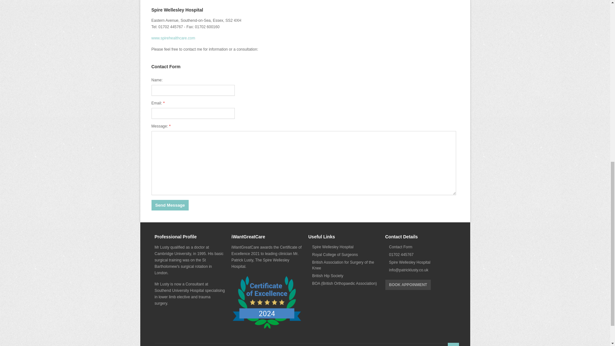  Describe the element at coordinates (343, 247) in the screenshot. I see `Spire Wellesley Hospital` at that location.